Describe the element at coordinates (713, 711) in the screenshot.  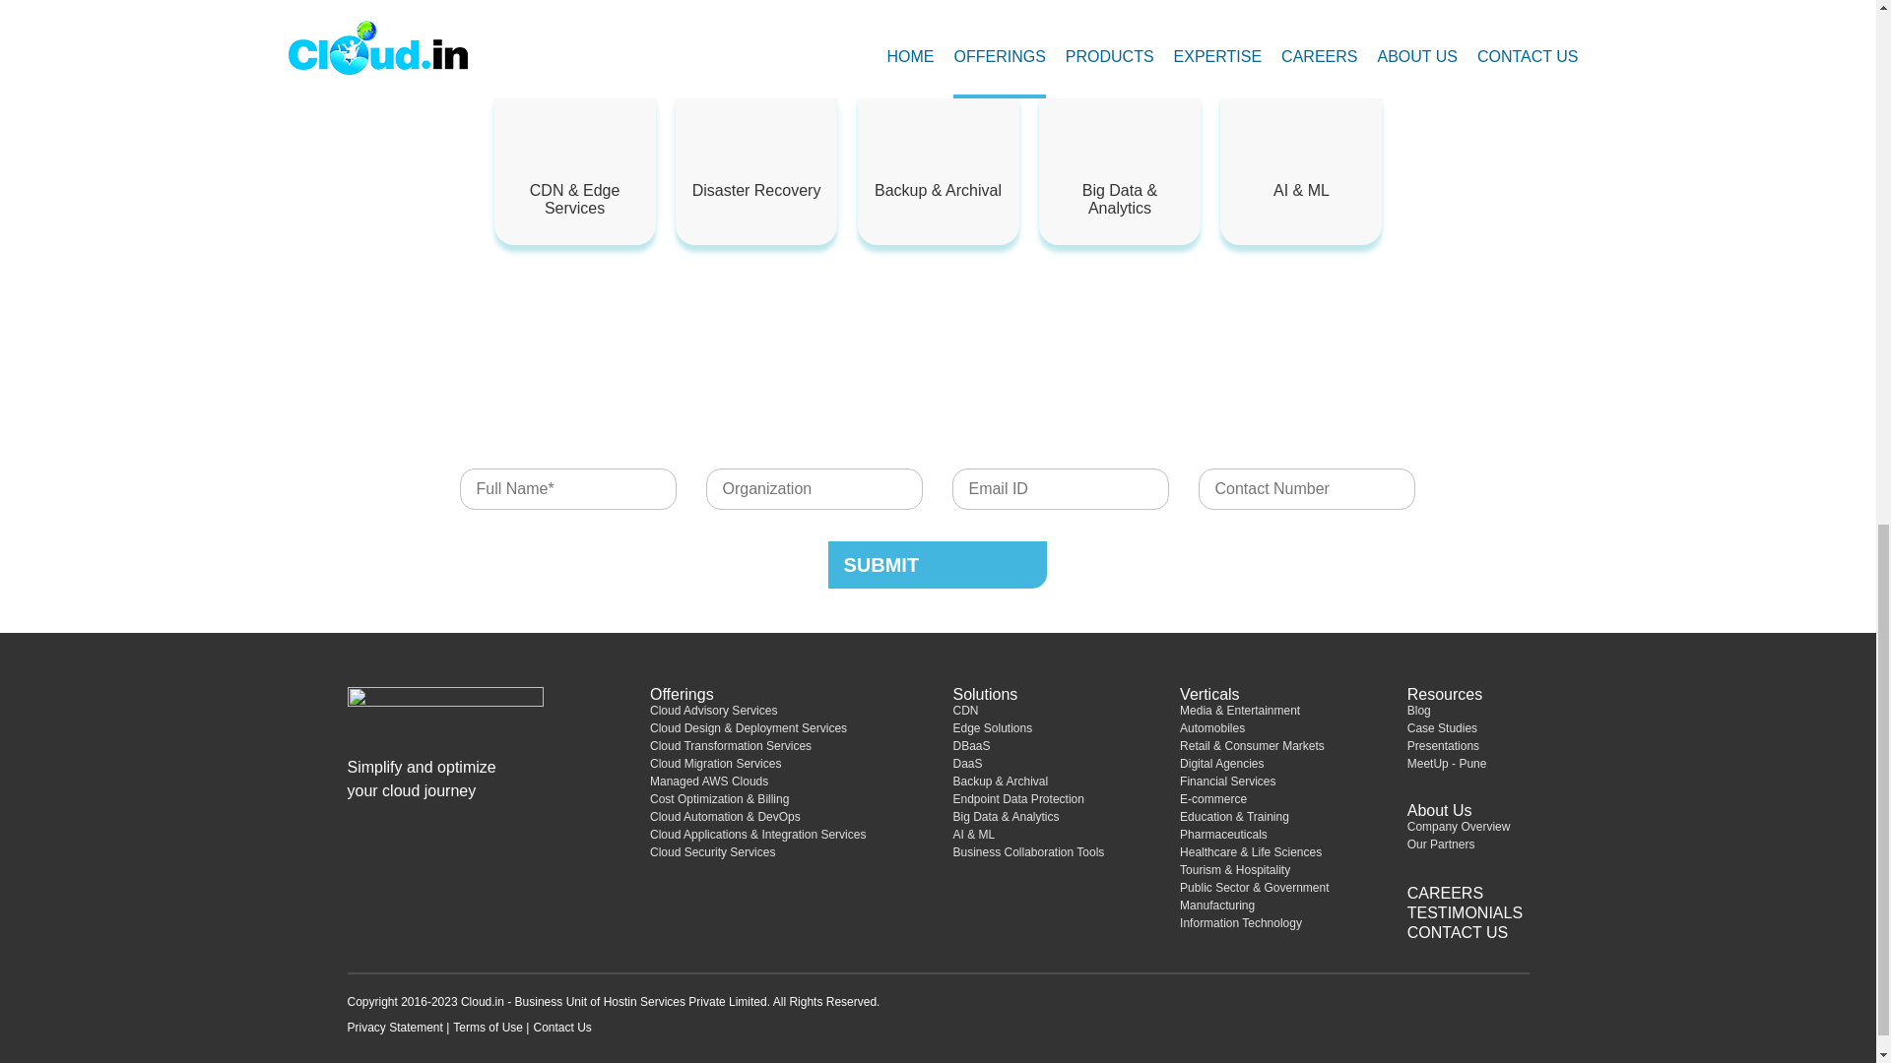
I see `Cloud Advisory Services` at that location.